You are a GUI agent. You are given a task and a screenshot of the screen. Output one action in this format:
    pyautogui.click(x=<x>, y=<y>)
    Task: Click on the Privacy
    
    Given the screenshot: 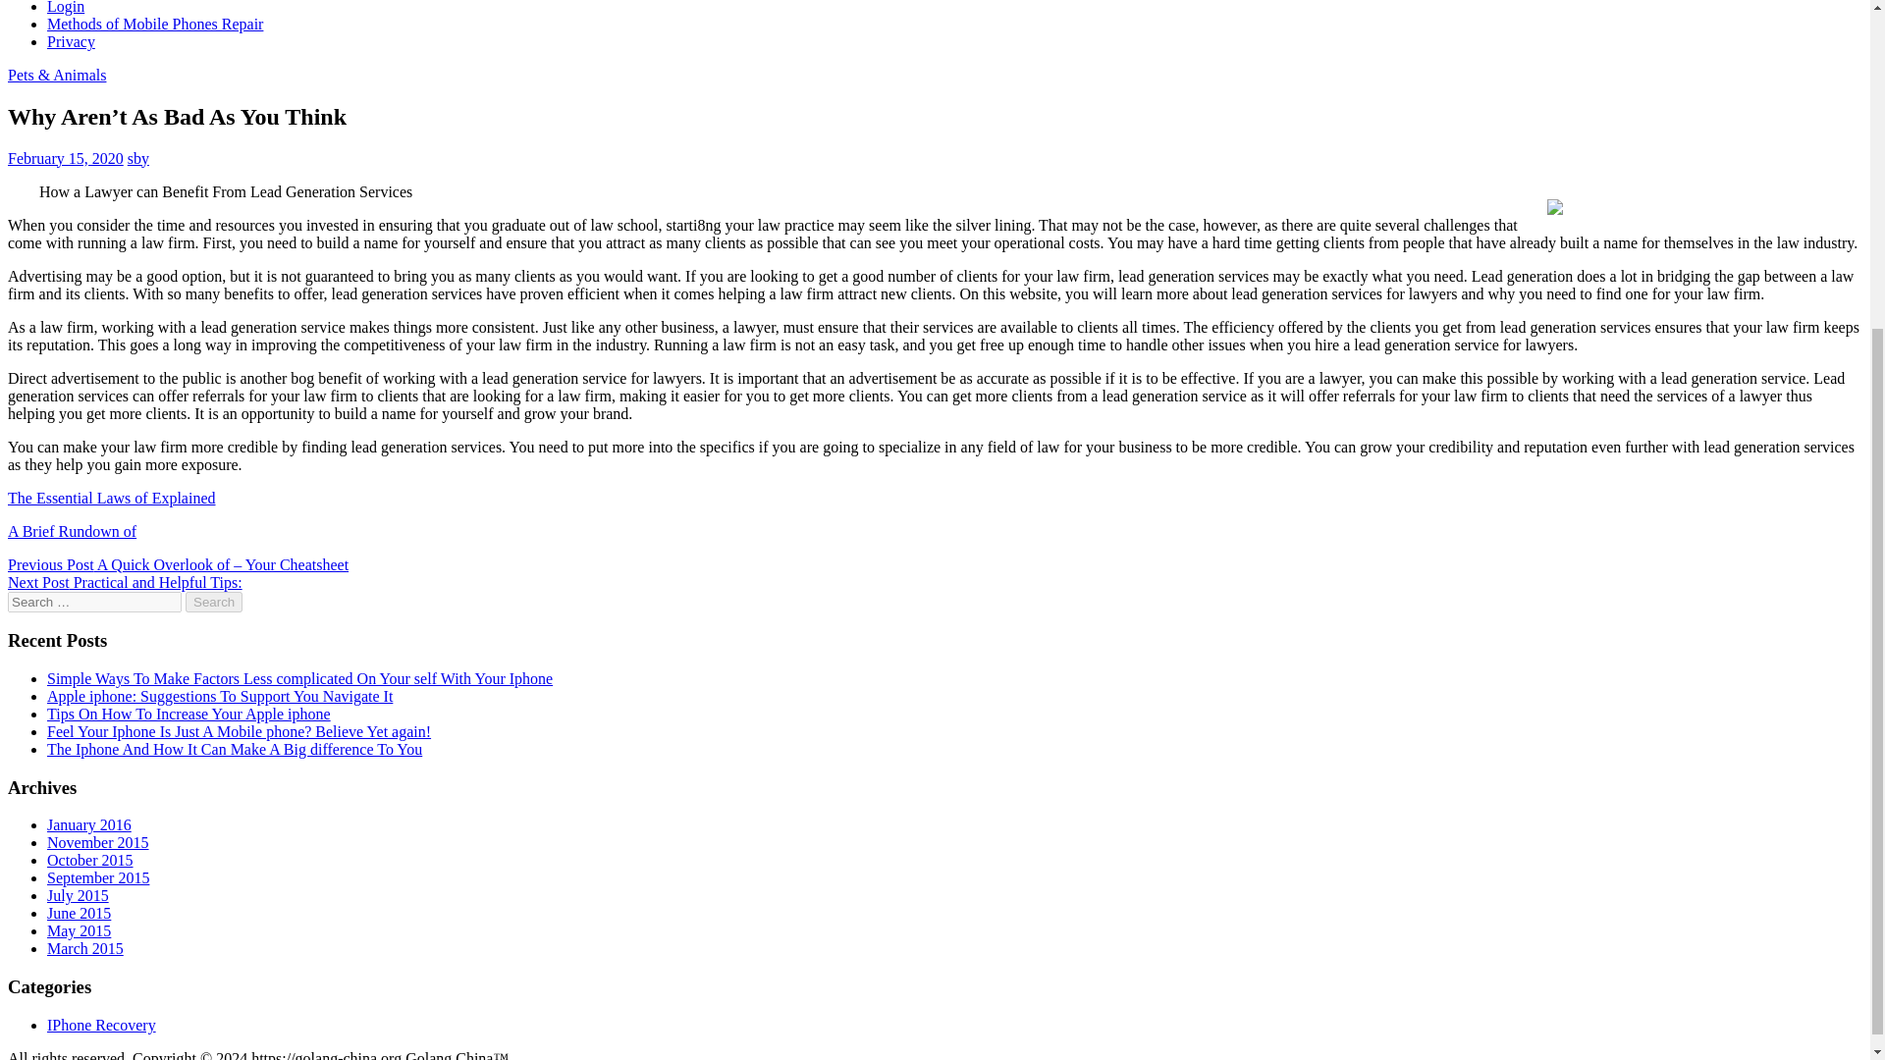 What is the action you would take?
    pyautogui.click(x=71, y=41)
    